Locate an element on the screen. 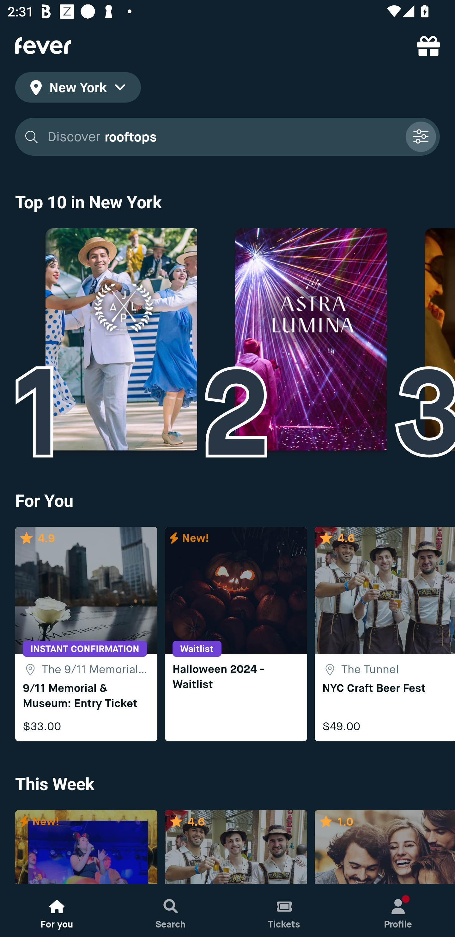 Image resolution: width=455 pixels, height=937 pixels. Discover rooftops is located at coordinates (227, 137).